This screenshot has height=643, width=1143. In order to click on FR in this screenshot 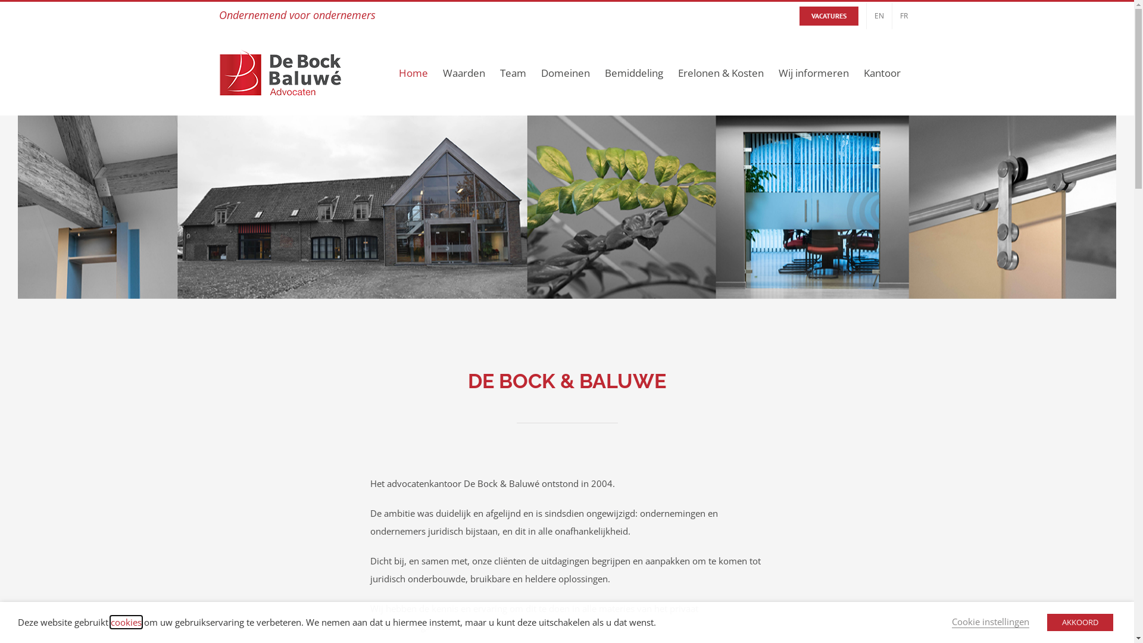, I will do `click(904, 15)`.